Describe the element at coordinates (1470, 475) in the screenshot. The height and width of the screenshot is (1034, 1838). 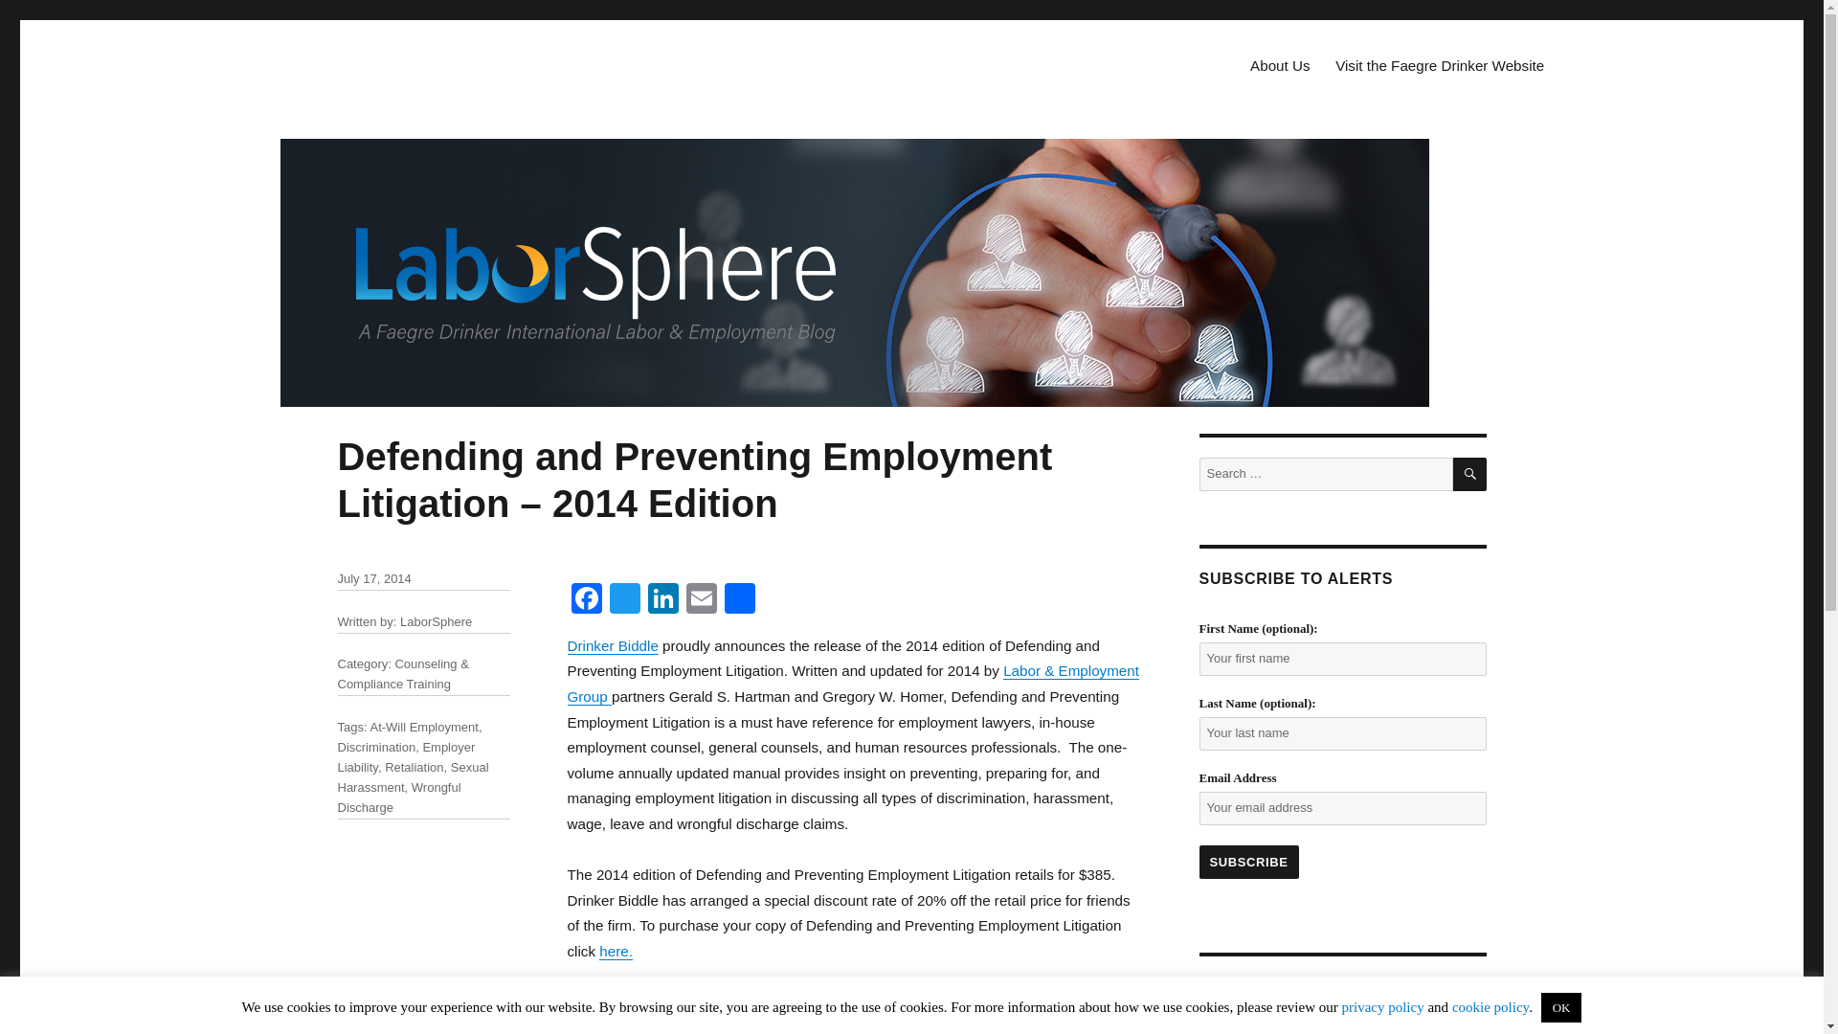
I see `SEARCH` at that location.